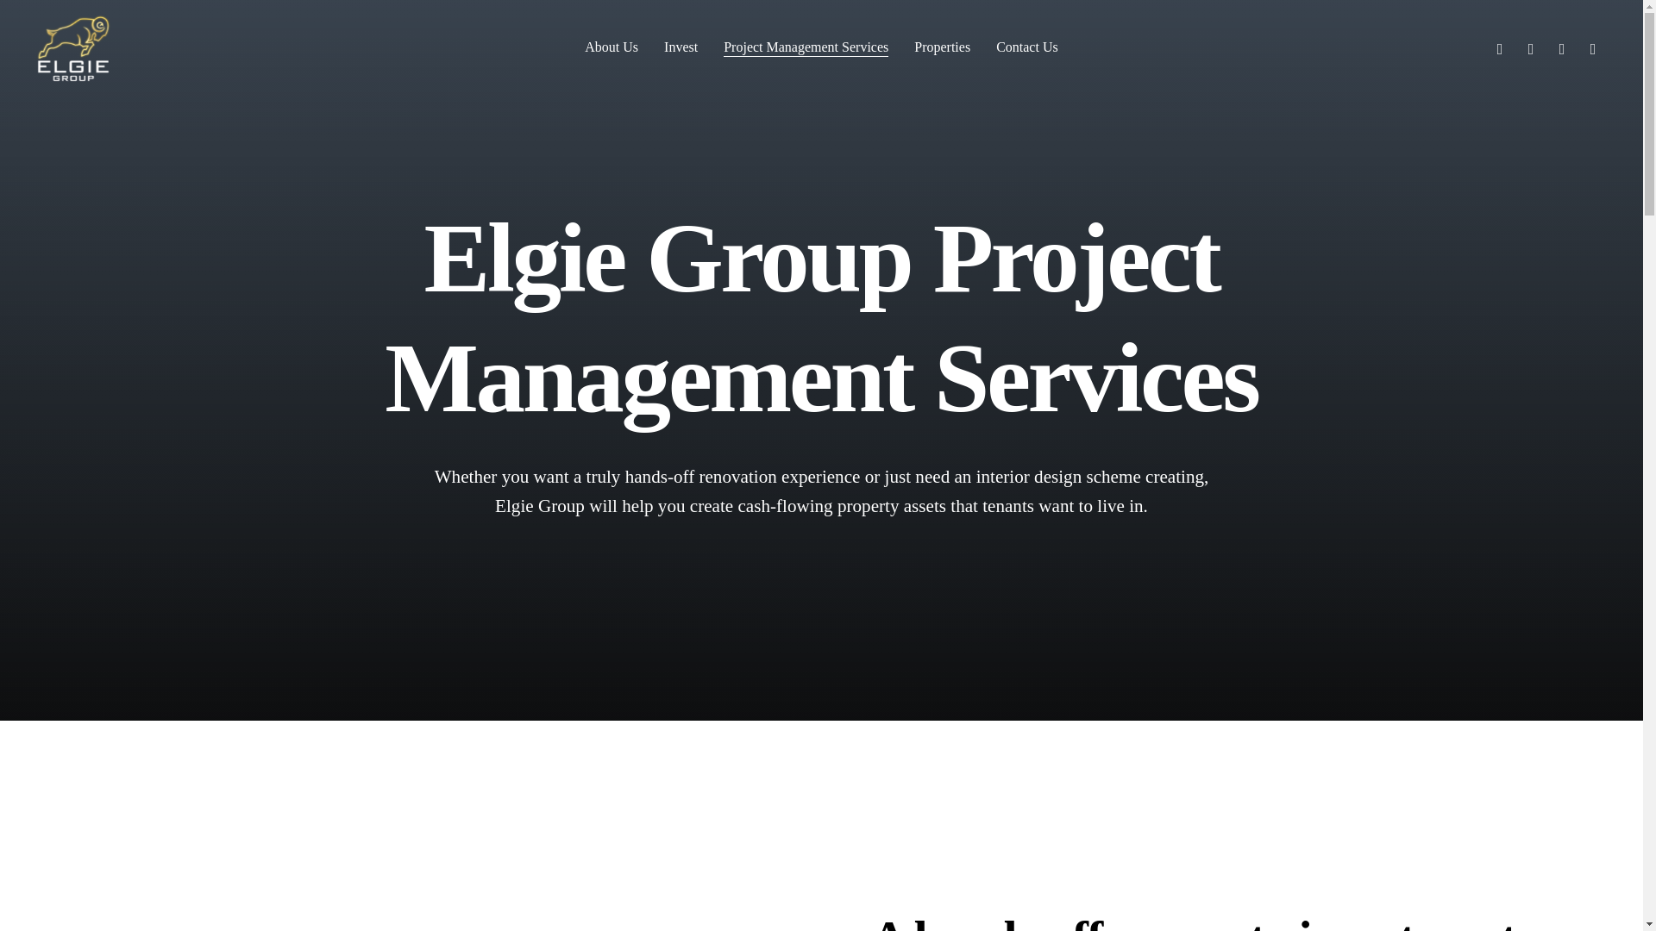  What do you see at coordinates (942, 47) in the screenshot?
I see `Properties` at bounding box center [942, 47].